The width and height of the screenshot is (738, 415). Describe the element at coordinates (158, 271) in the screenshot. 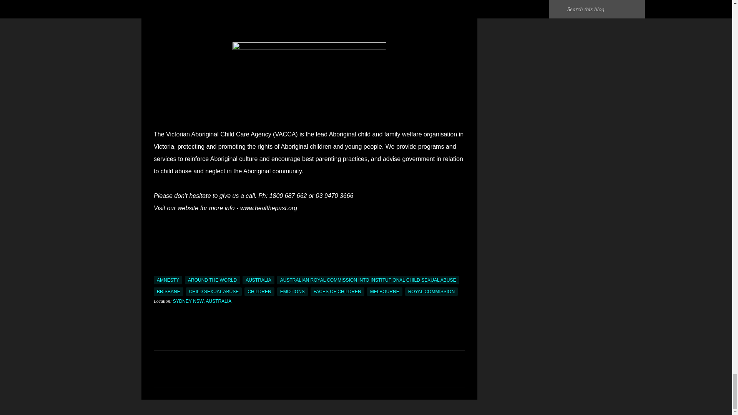

I see `Email Post` at that location.